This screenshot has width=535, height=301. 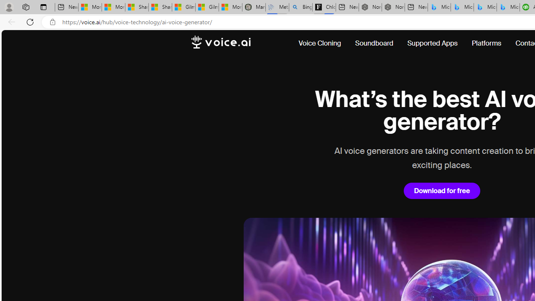 I want to click on Gilma and Hector both pose tropical trouble for Hawaii, so click(x=207, y=8).